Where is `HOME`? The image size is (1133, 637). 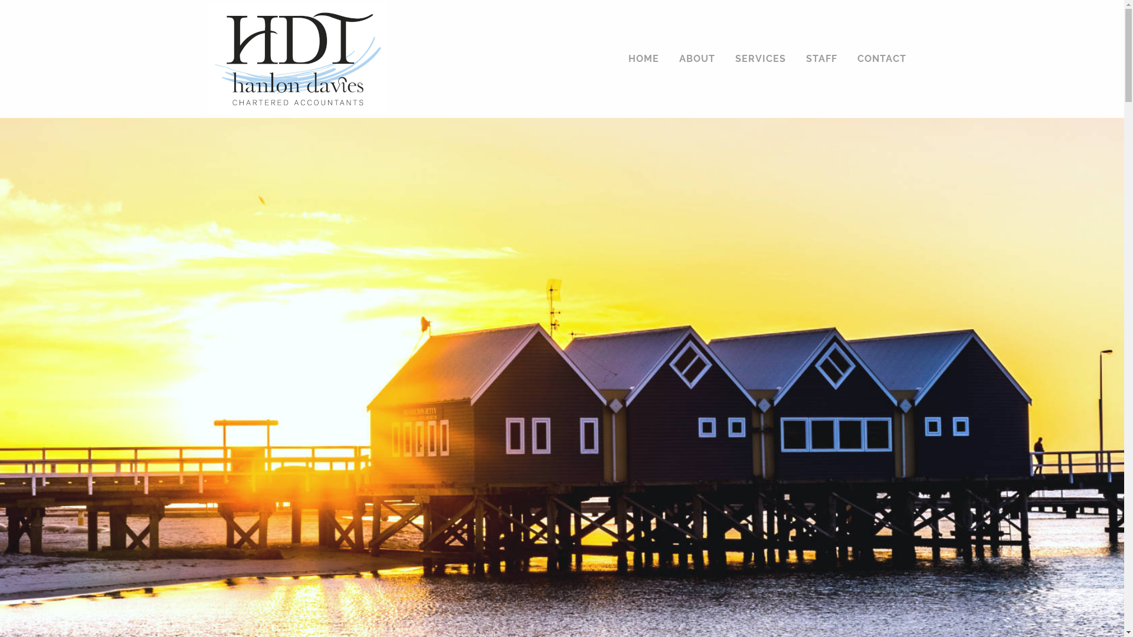 HOME is located at coordinates (644, 59).